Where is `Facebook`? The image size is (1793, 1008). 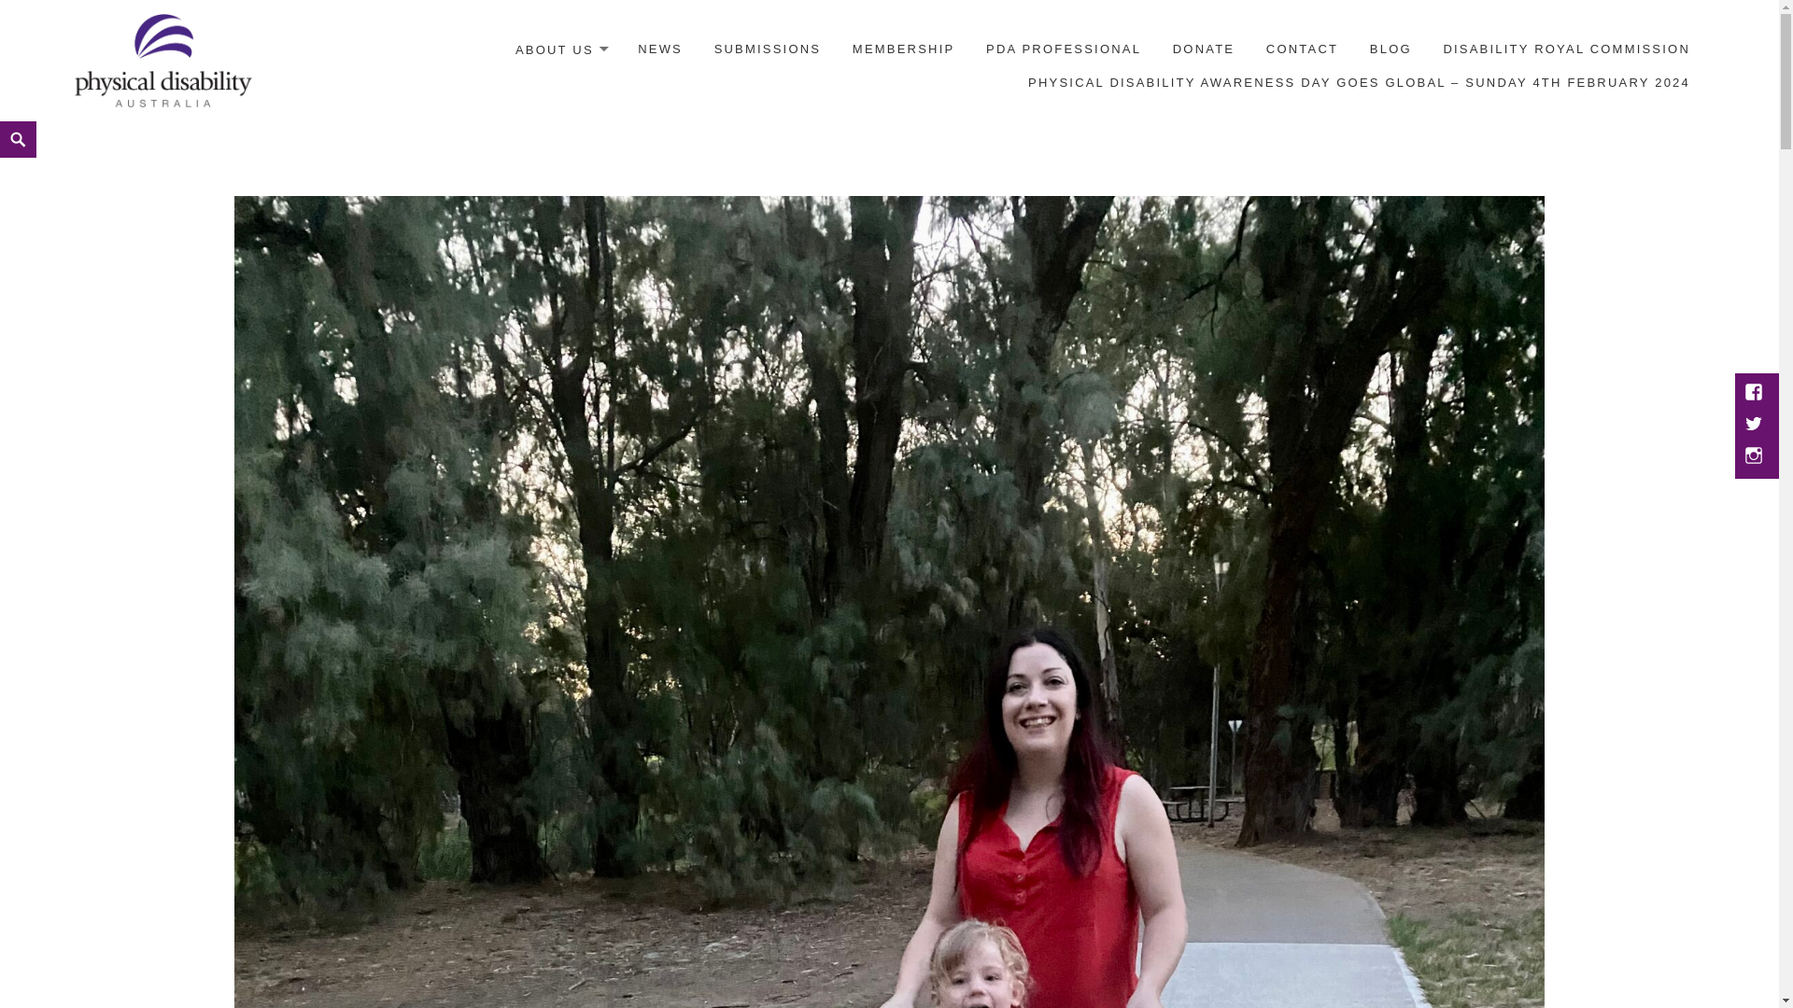
Facebook is located at coordinates (1756, 394).